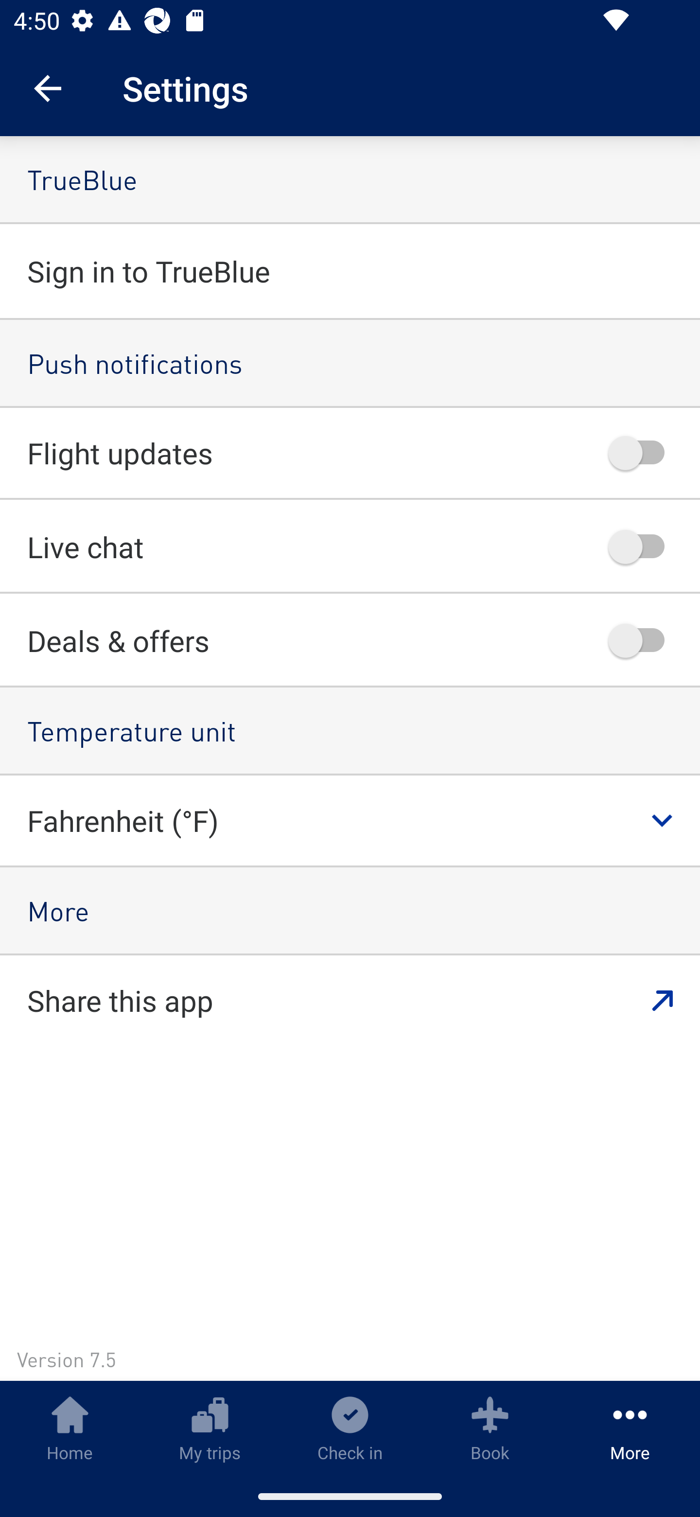  I want to click on Home, so click(70, 1428).